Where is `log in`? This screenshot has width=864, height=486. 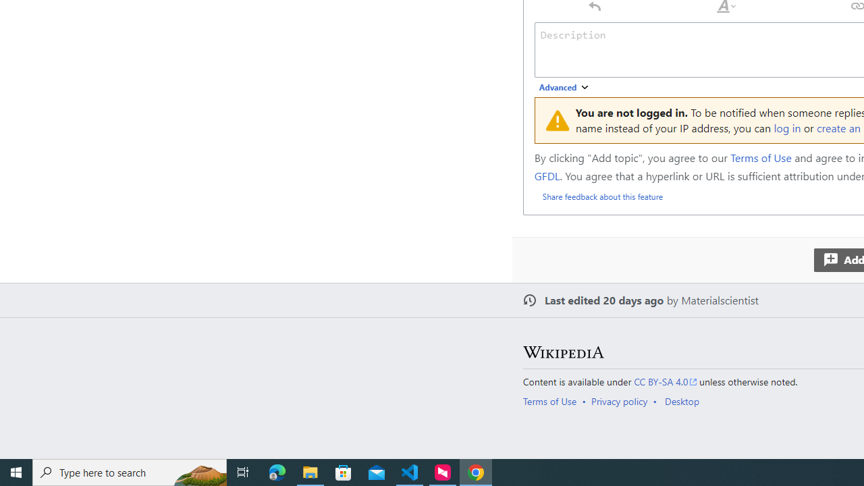 log in is located at coordinates (787, 127).